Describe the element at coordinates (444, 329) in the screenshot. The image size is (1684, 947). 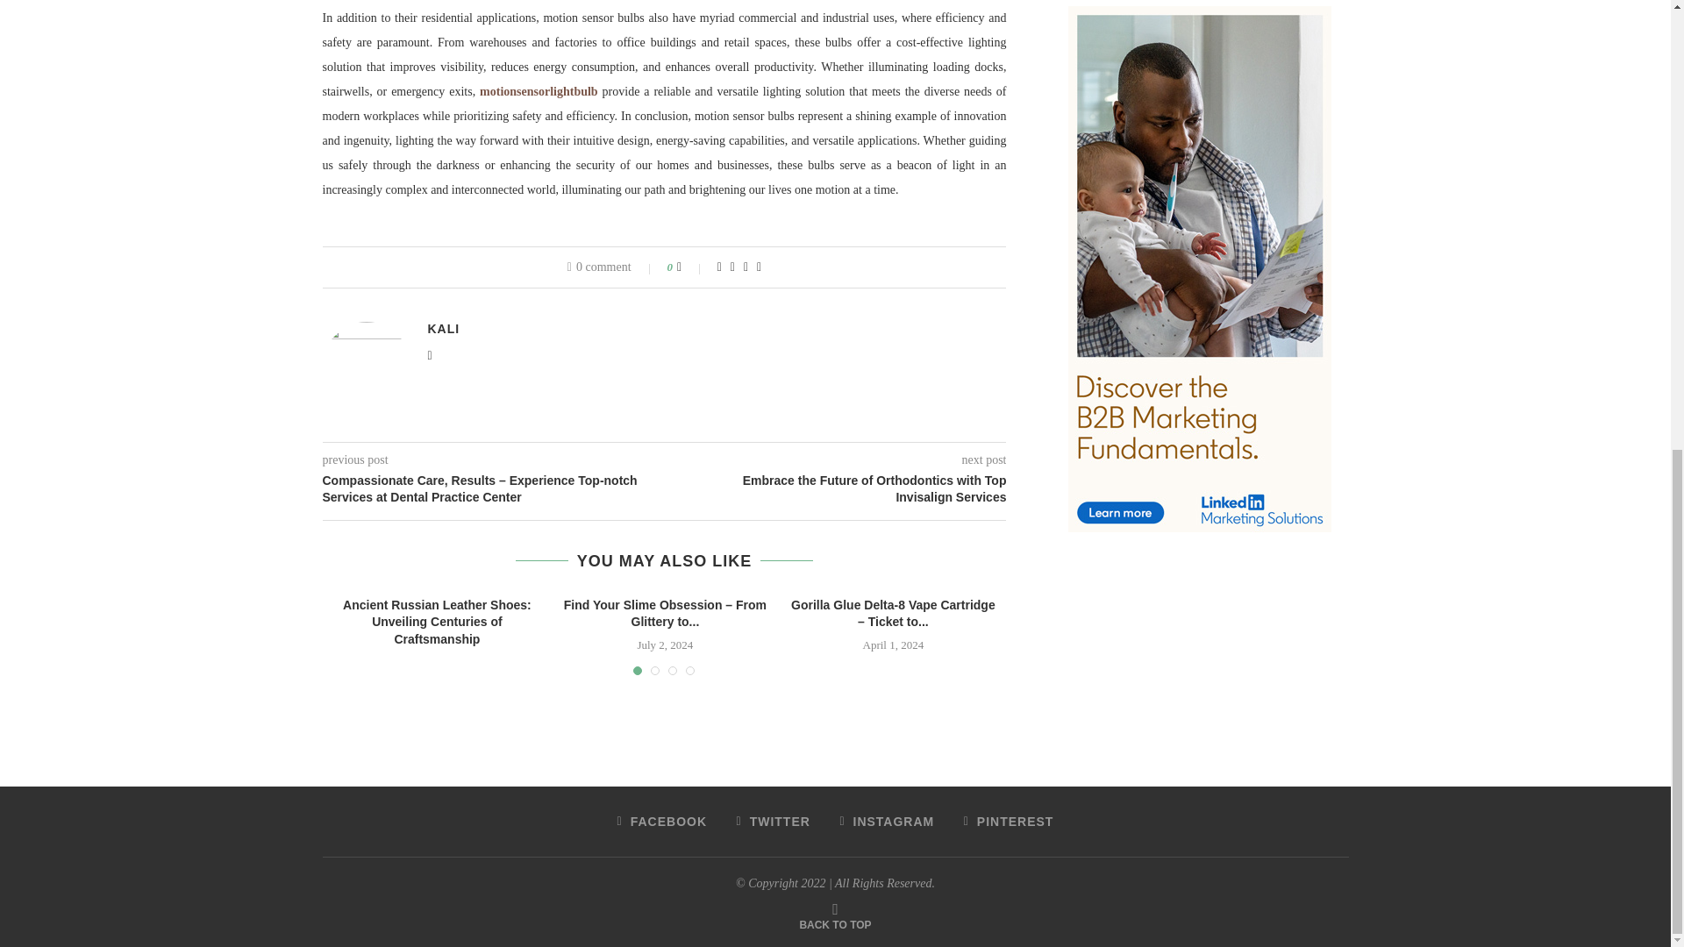
I see `Author kali` at that location.